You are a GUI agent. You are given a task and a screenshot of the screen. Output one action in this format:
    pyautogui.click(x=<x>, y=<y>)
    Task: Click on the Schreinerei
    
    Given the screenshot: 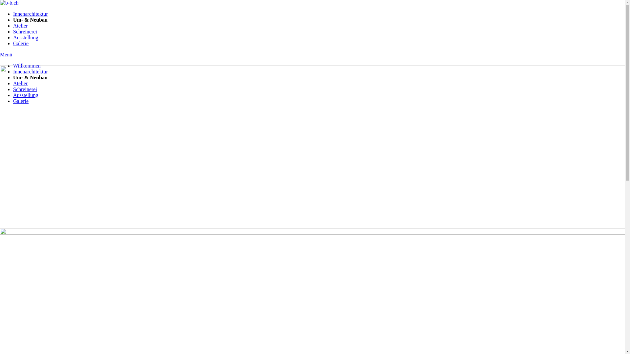 What is the action you would take?
    pyautogui.click(x=25, y=31)
    